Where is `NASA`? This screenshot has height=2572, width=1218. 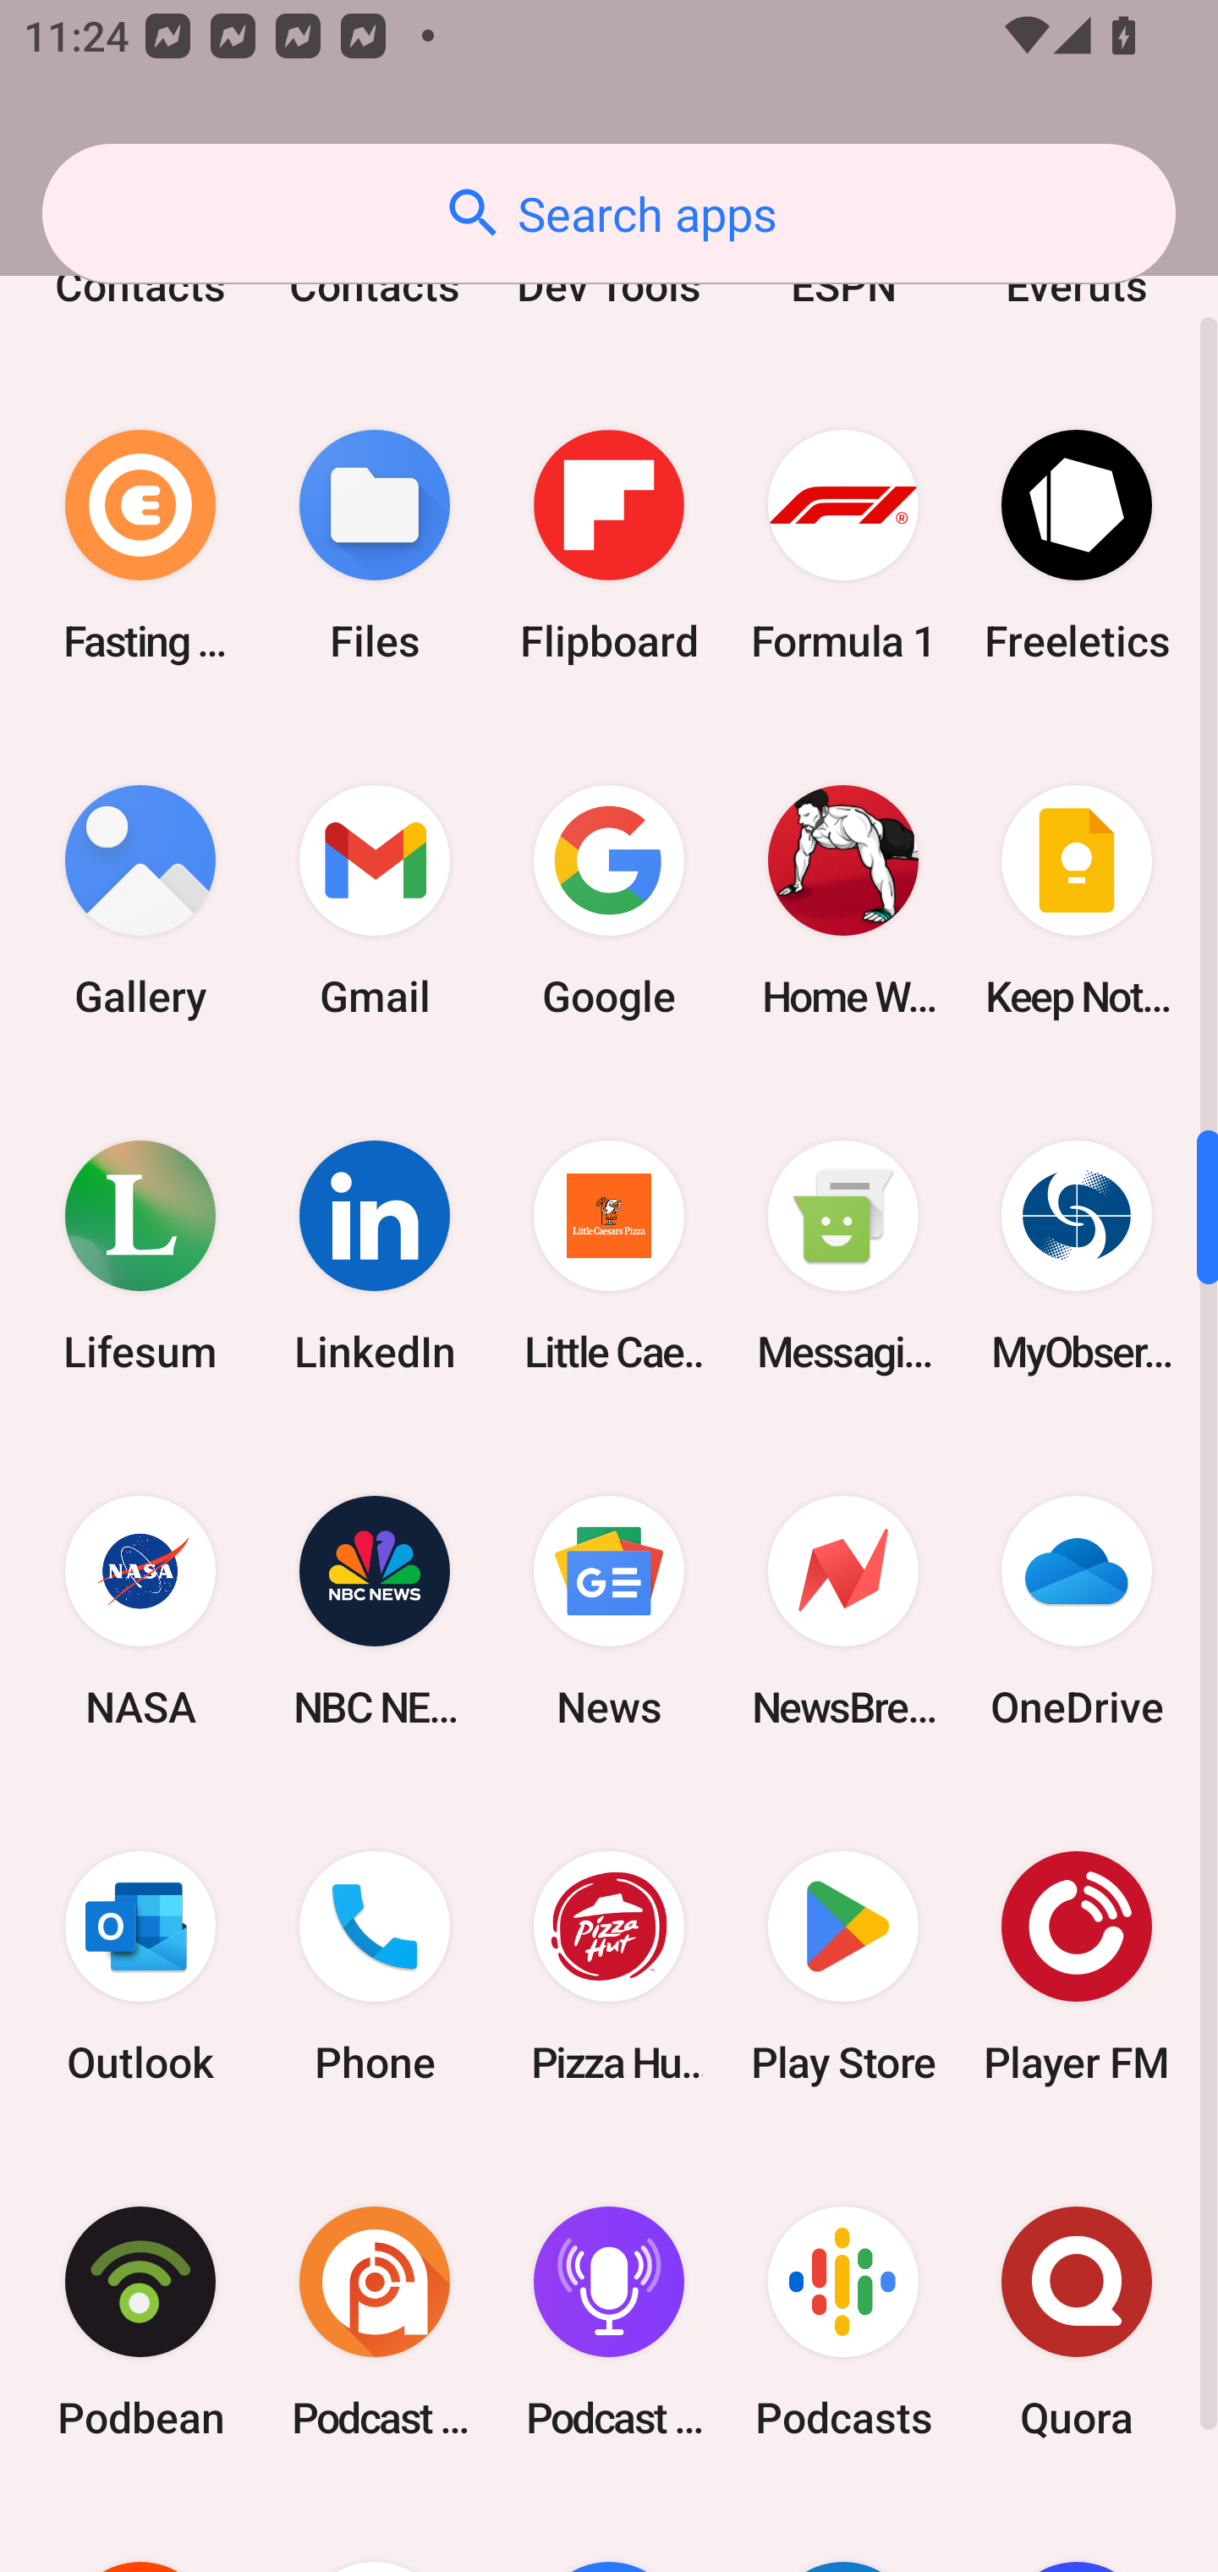
NASA is located at coordinates (140, 1613).